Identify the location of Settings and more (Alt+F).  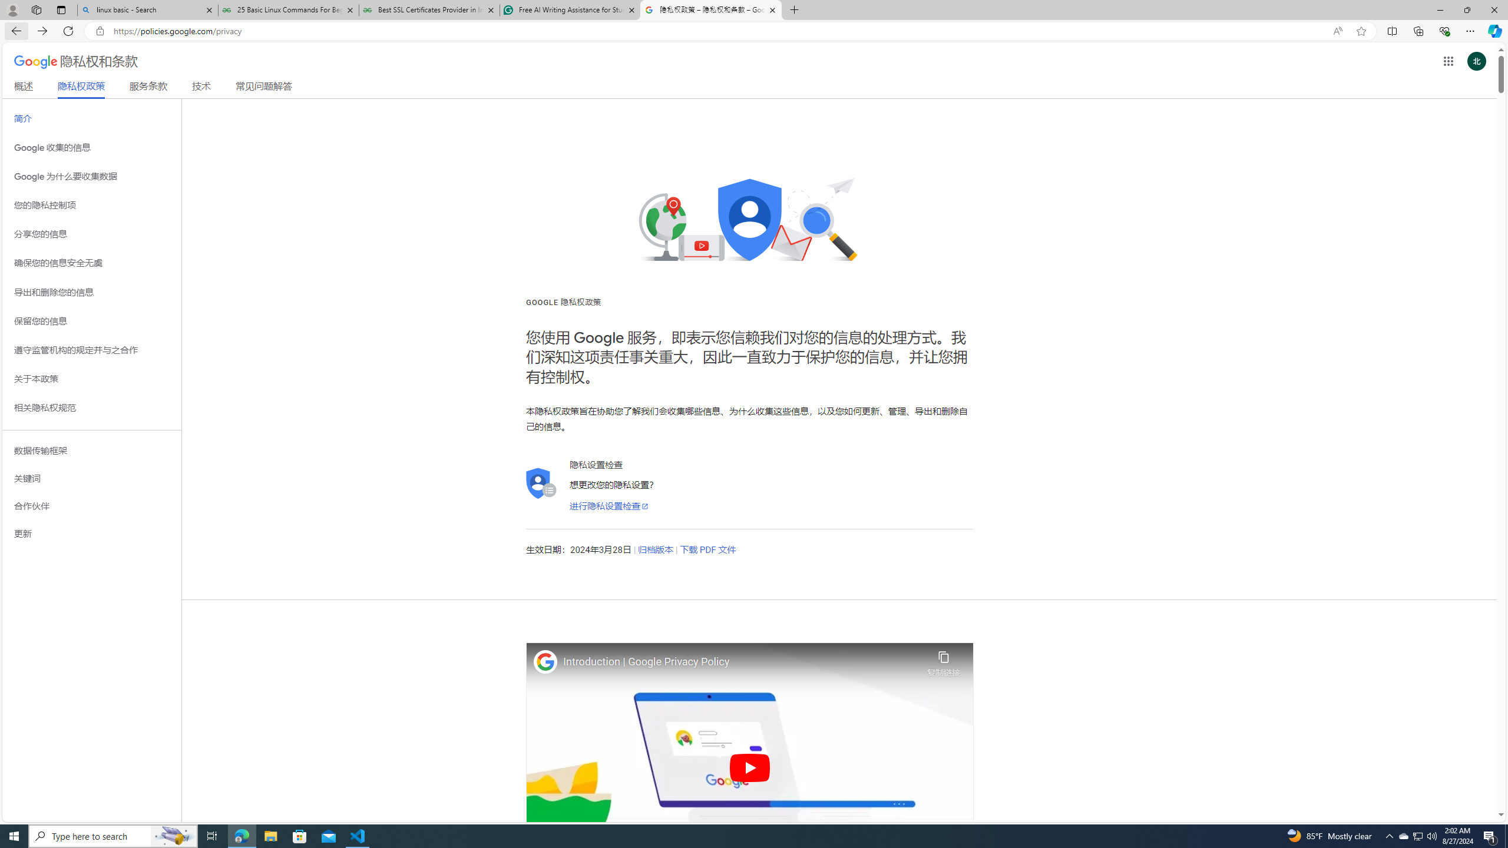
(1470, 31).